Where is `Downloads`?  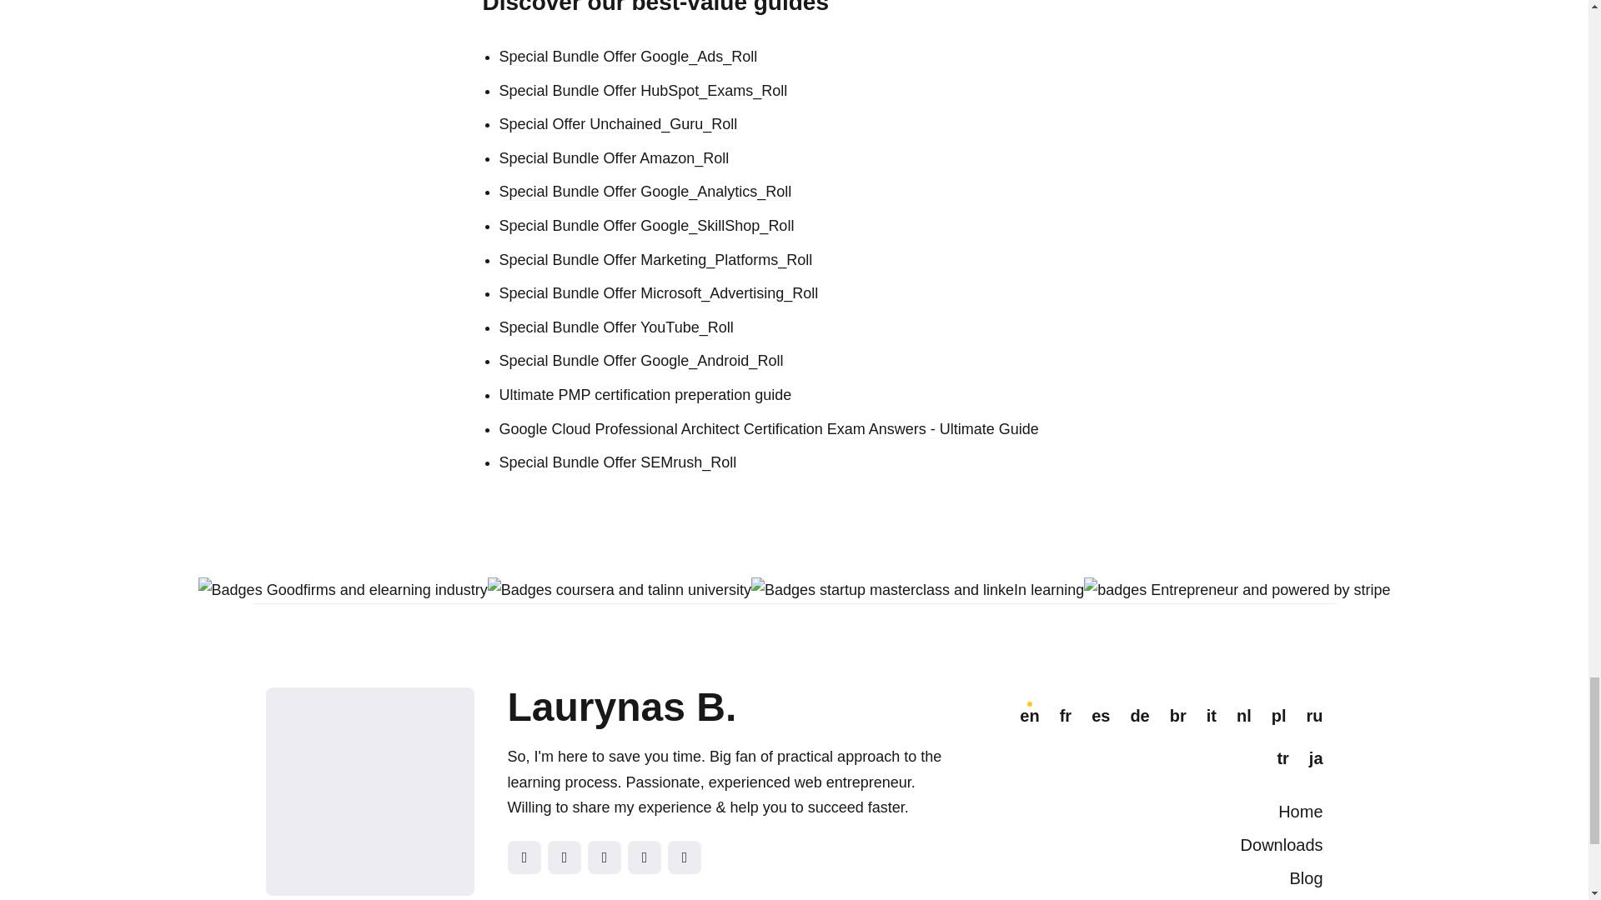 Downloads is located at coordinates (1282, 845).